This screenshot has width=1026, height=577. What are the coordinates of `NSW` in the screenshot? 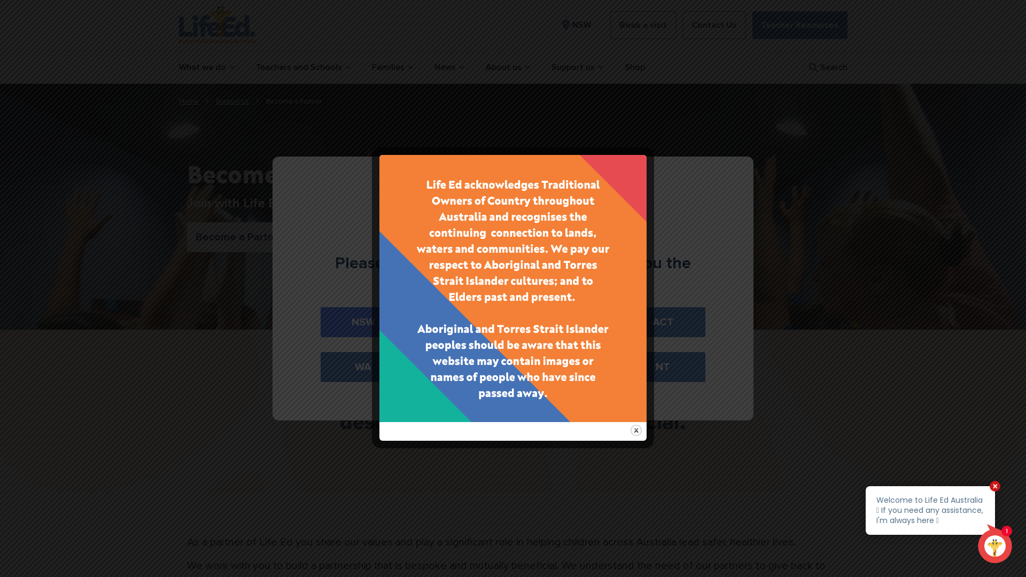 It's located at (575, 25).